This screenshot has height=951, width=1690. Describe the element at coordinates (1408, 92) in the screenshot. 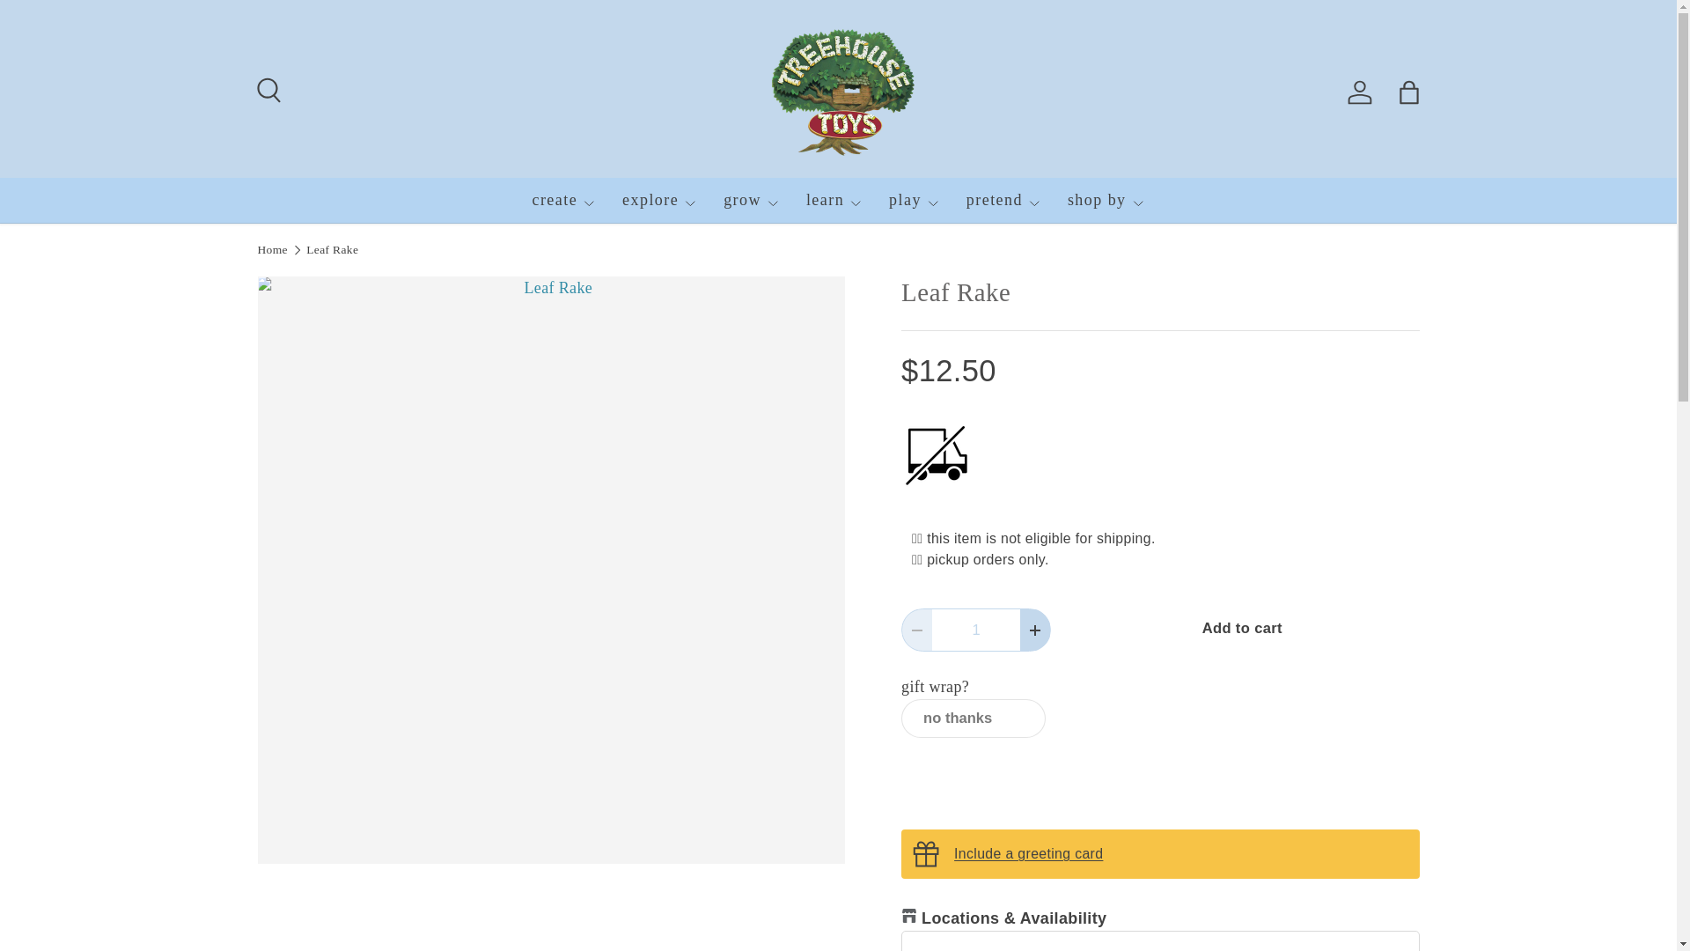

I see `Bag` at that location.